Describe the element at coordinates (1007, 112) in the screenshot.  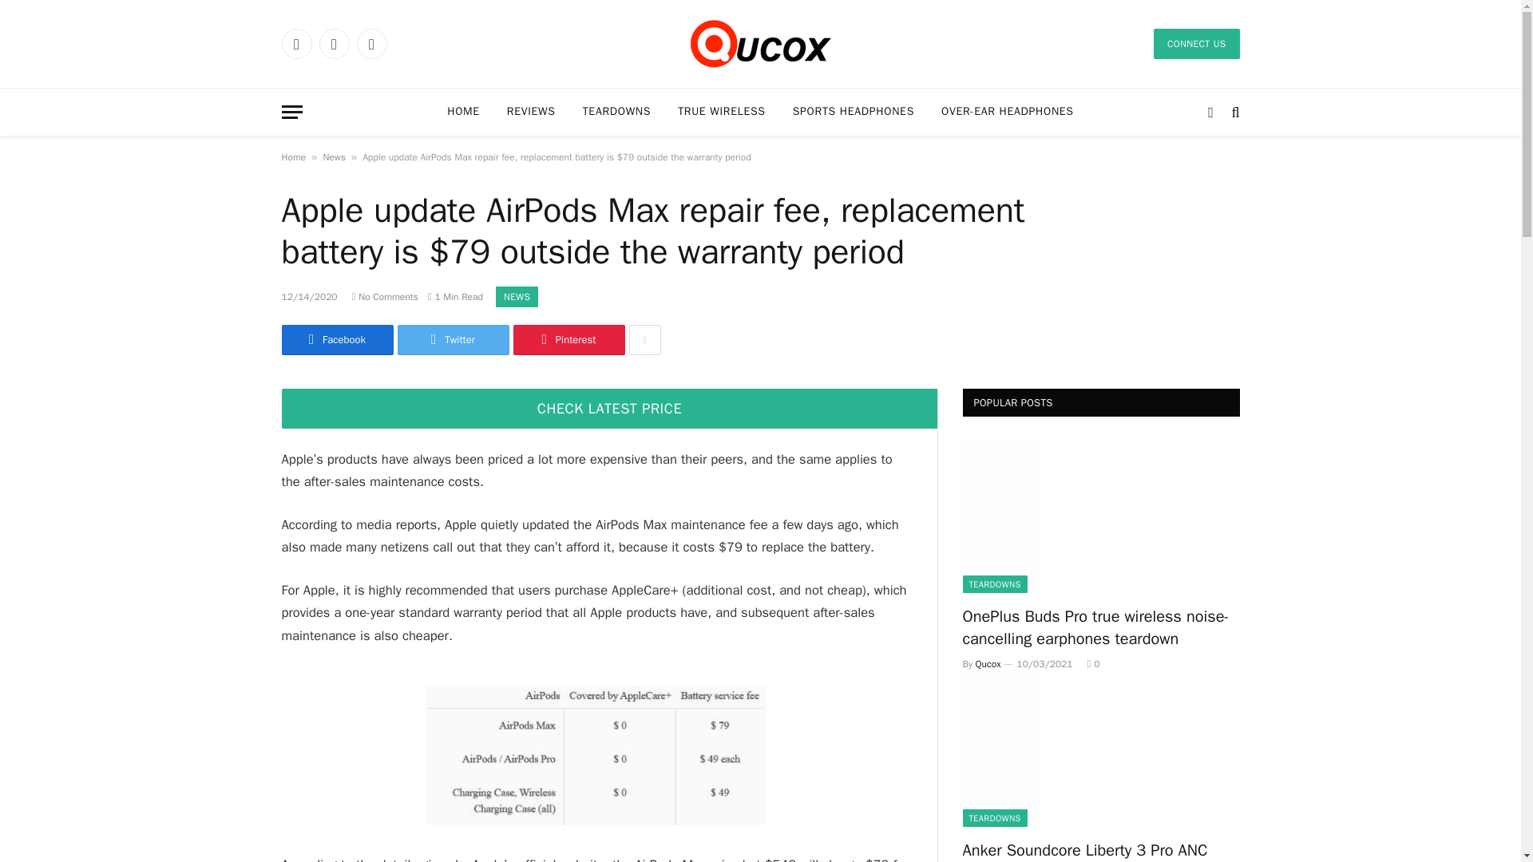
I see `OVER-EAR HEADPHONES` at that location.